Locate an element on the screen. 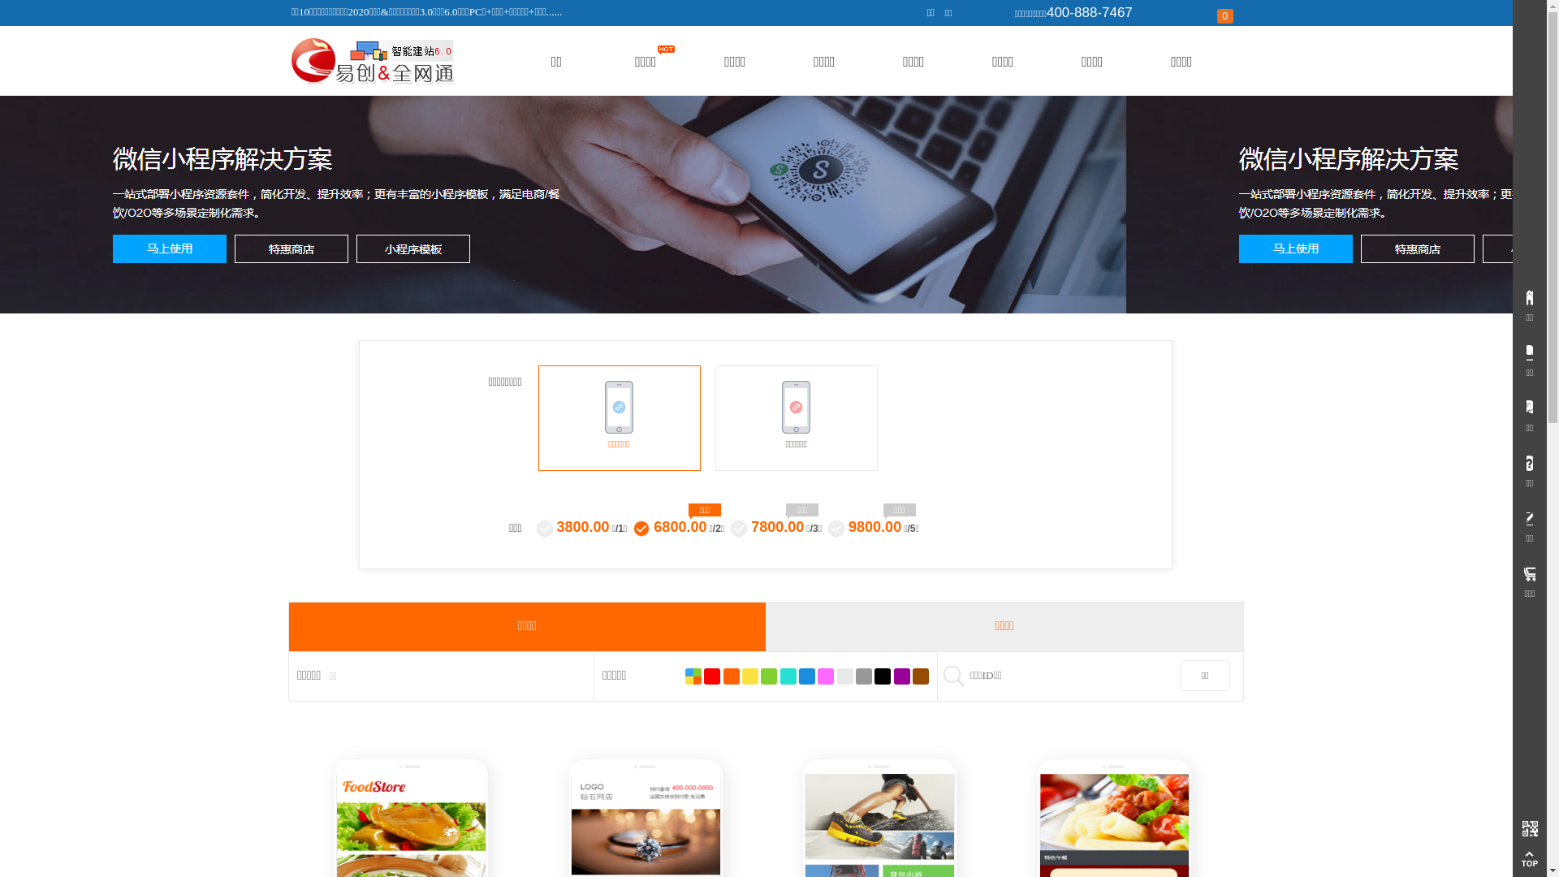  0 is located at coordinates (845, 676).